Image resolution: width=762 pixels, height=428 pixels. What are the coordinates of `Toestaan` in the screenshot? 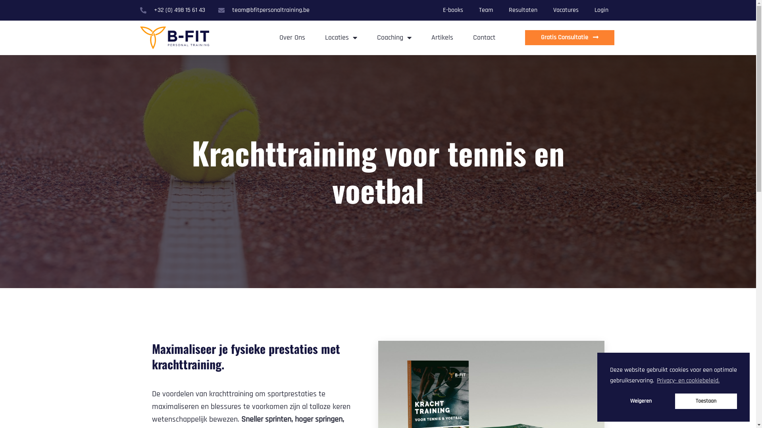 It's located at (706, 401).